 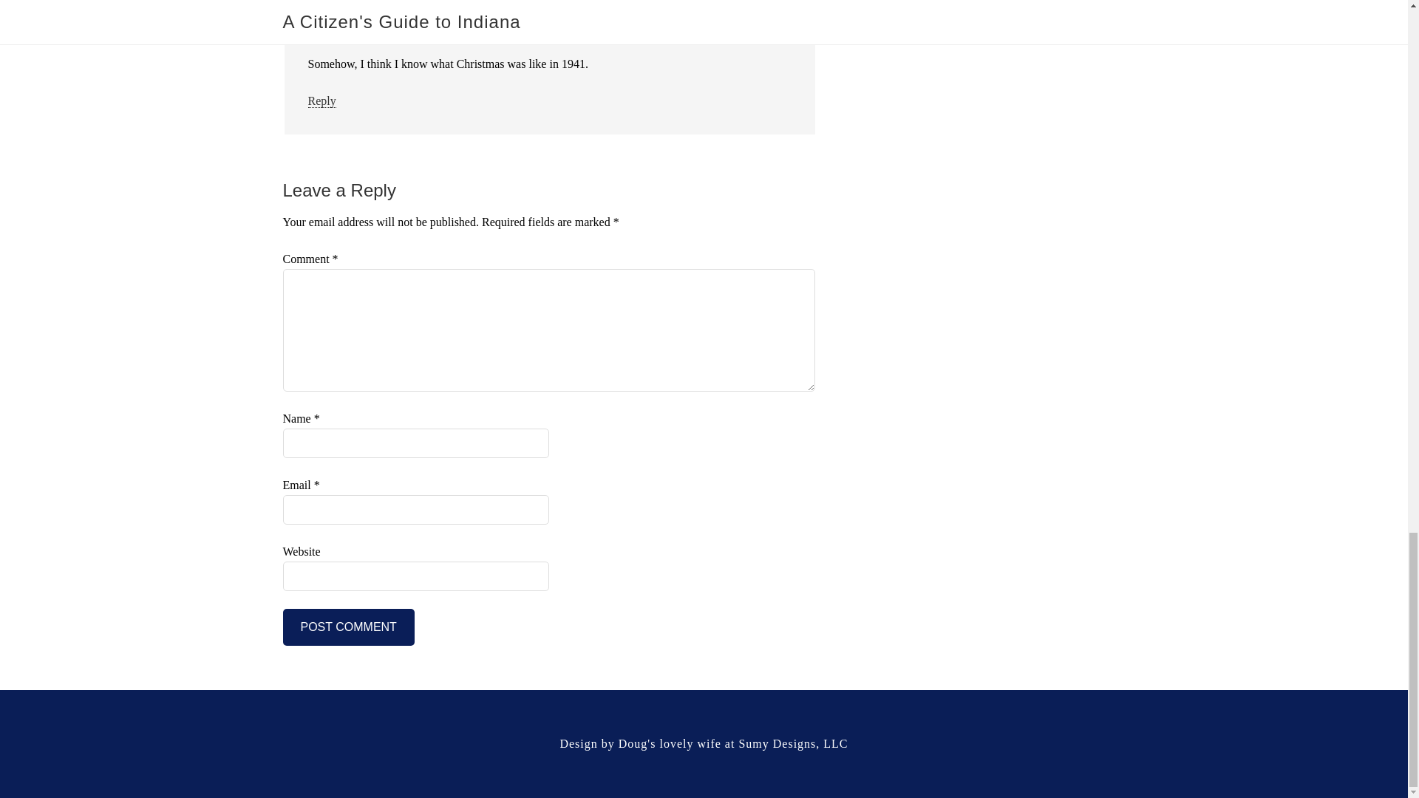 What do you see at coordinates (348, 627) in the screenshot?
I see `Post Comment` at bounding box center [348, 627].